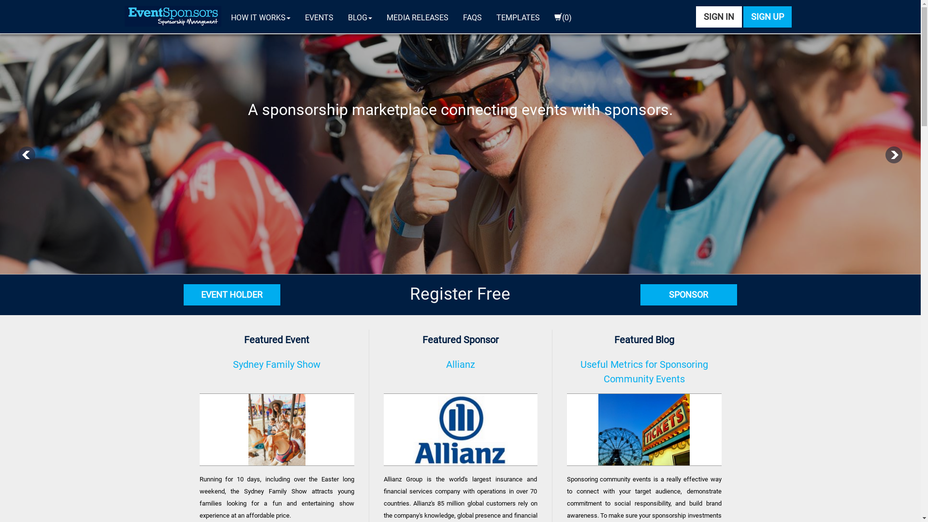 The width and height of the screenshot is (928, 522). I want to click on TEMPLATES, so click(518, 18).